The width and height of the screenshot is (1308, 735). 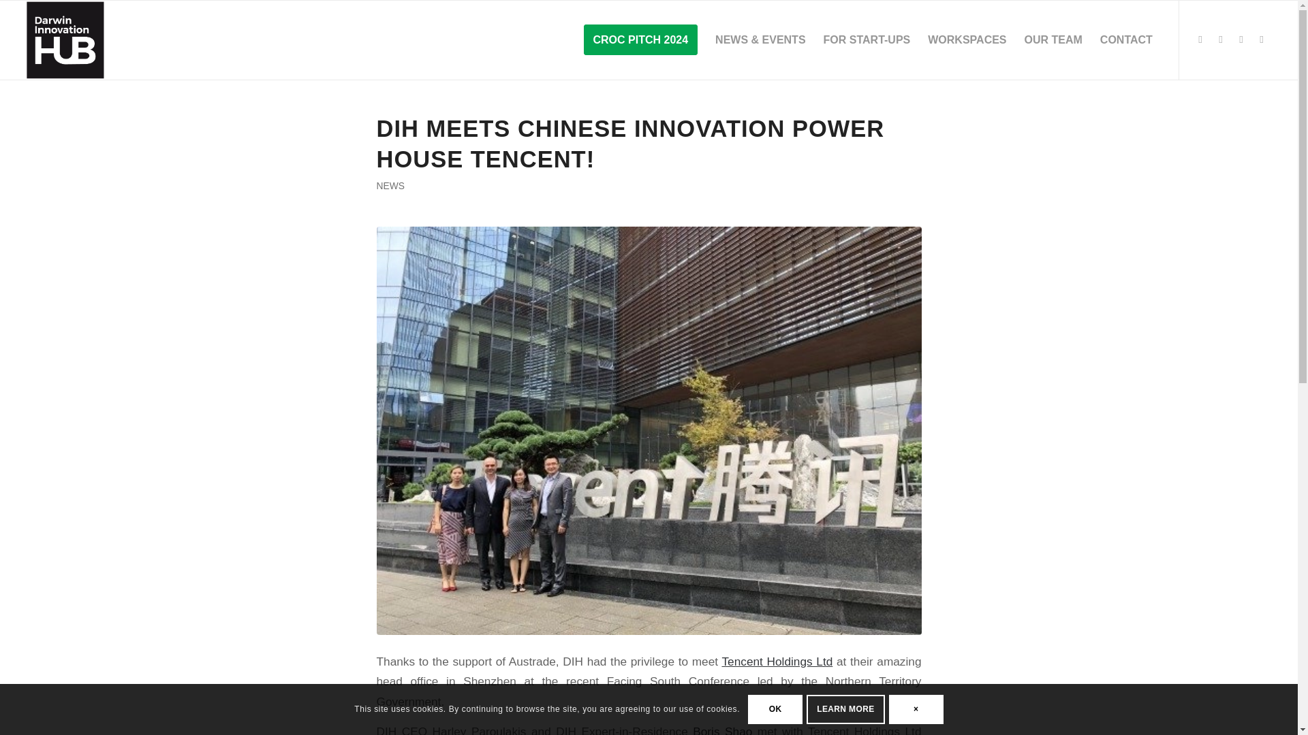 What do you see at coordinates (1200, 39) in the screenshot?
I see `Facebook` at bounding box center [1200, 39].